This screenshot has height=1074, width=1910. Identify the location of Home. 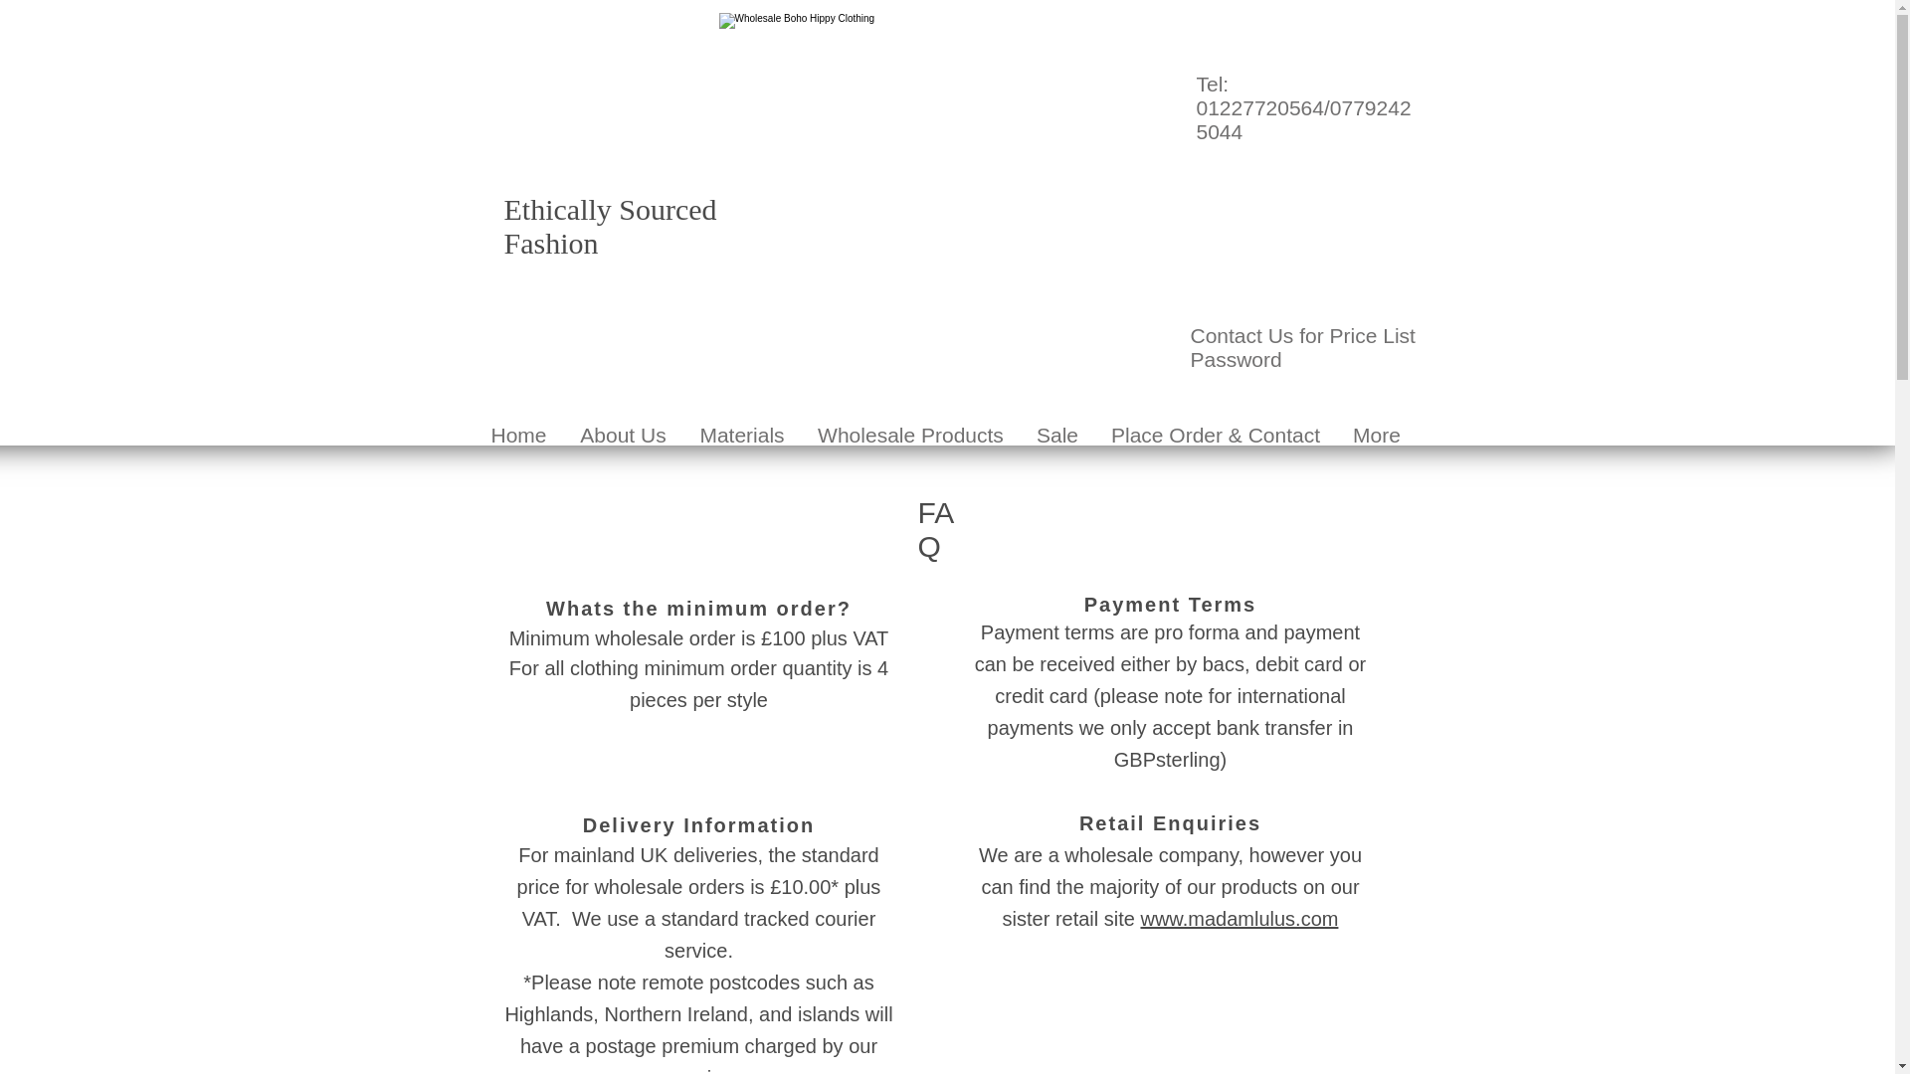
(518, 435).